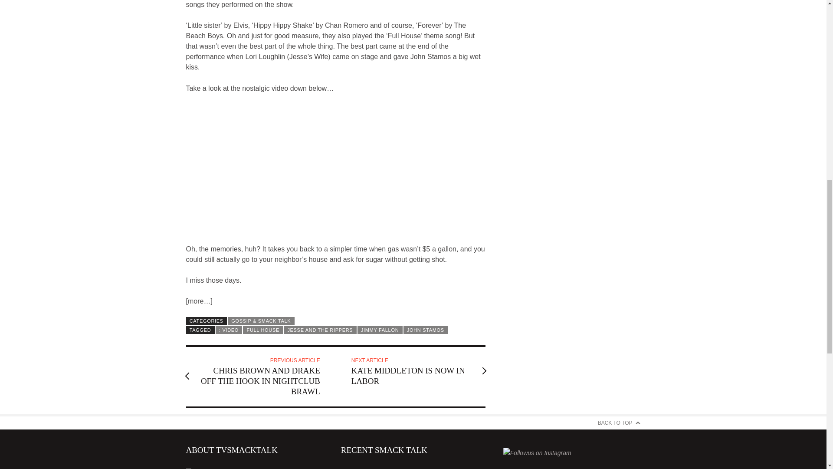  Describe the element at coordinates (380, 330) in the screenshot. I see `View all posts tagged Jimmy Fallon` at that location.